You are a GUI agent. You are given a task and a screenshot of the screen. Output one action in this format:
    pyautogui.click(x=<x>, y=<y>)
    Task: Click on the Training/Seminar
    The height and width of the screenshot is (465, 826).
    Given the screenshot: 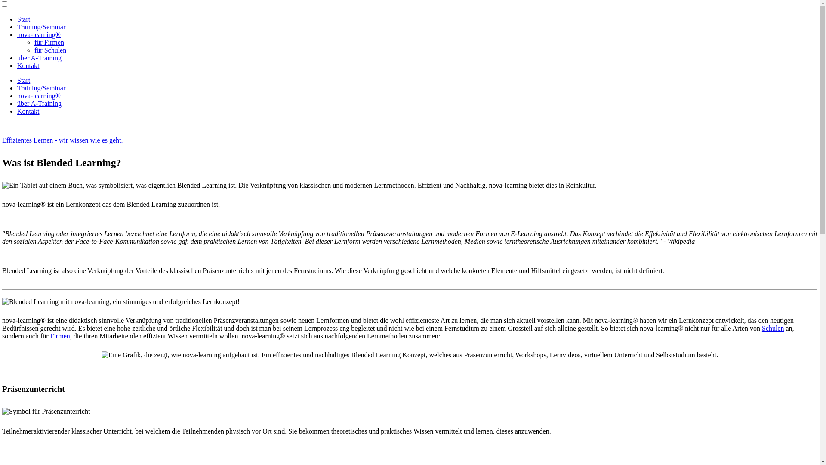 What is the action you would take?
    pyautogui.click(x=41, y=27)
    